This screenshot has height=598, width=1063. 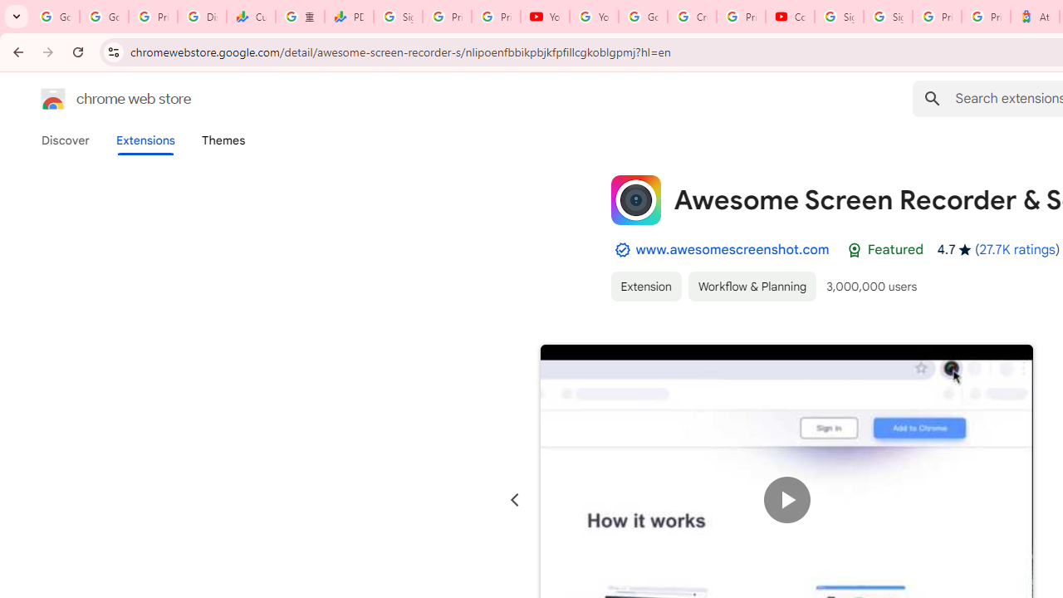 I want to click on Privacy Checkup, so click(x=497, y=17).